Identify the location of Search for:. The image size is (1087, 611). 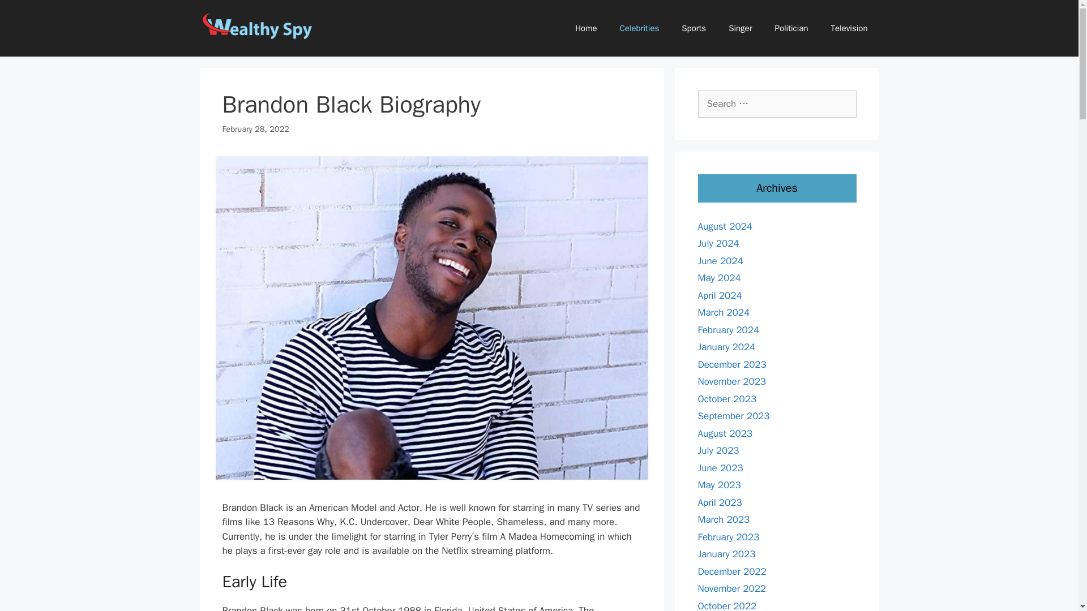
(777, 104).